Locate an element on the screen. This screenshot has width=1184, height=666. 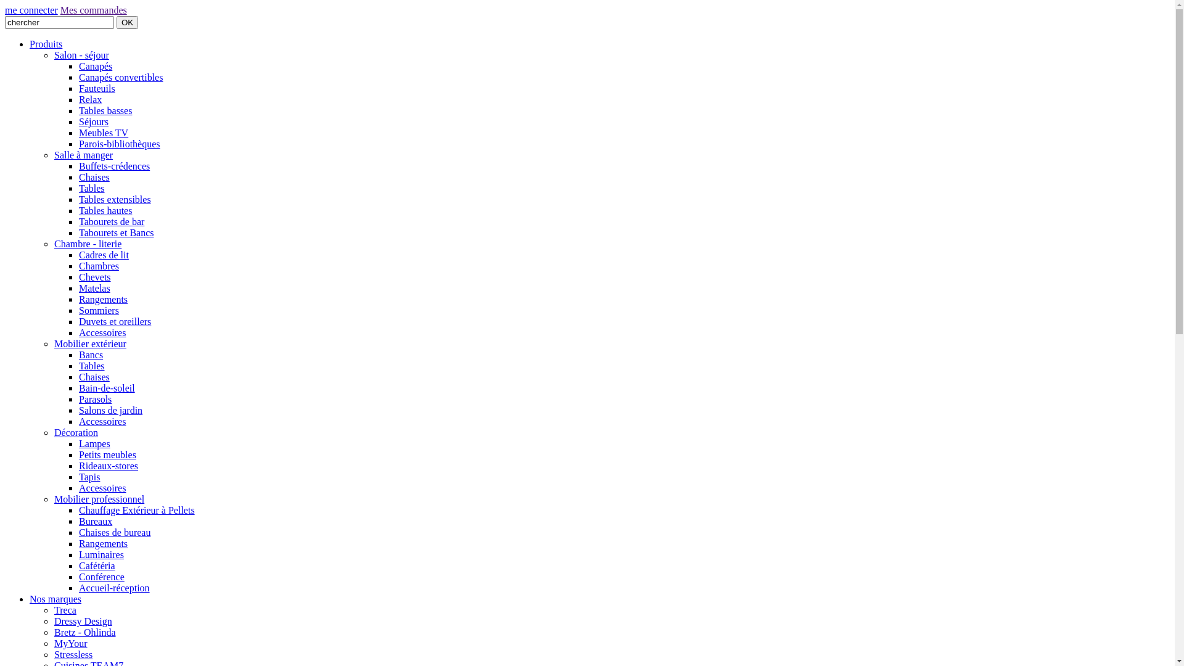
Chaises is located at coordinates (94, 377).